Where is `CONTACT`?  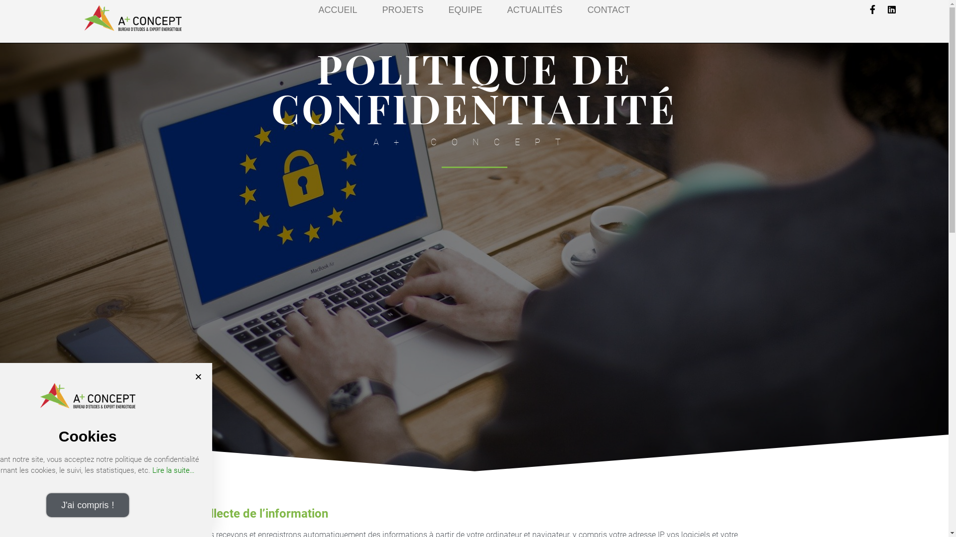 CONTACT is located at coordinates (609, 10).